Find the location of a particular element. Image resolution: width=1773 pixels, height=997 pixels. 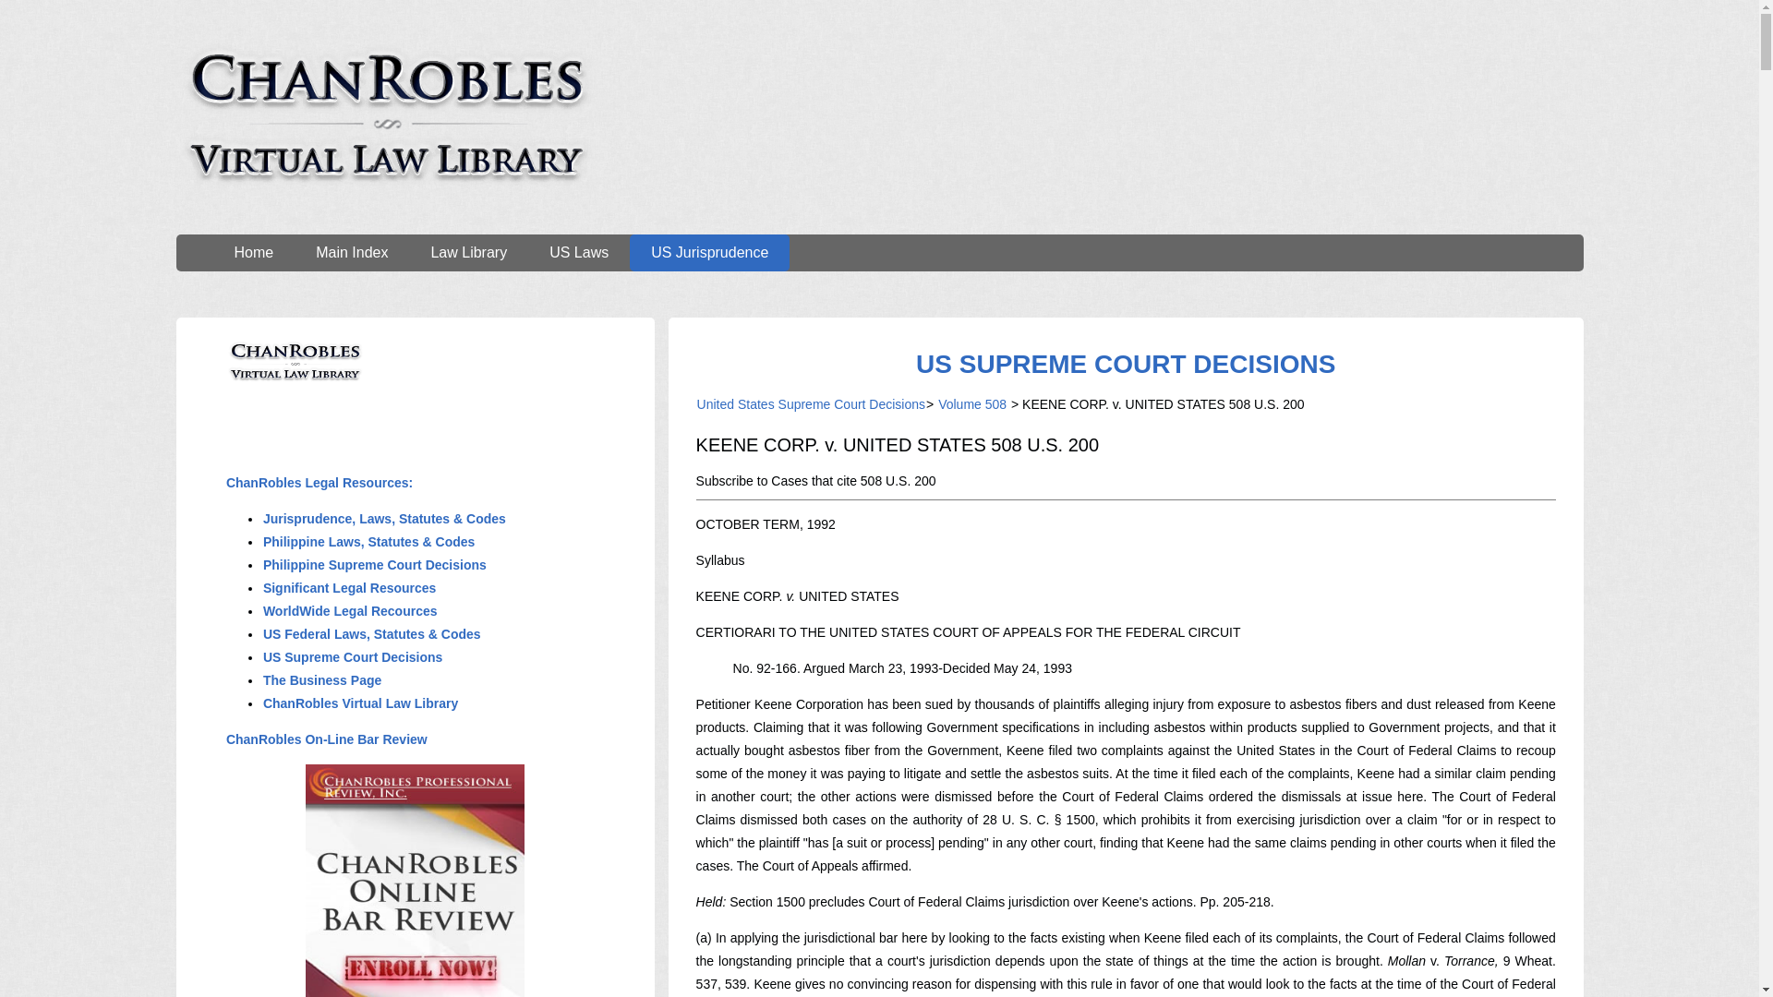

Home is located at coordinates (253, 252).